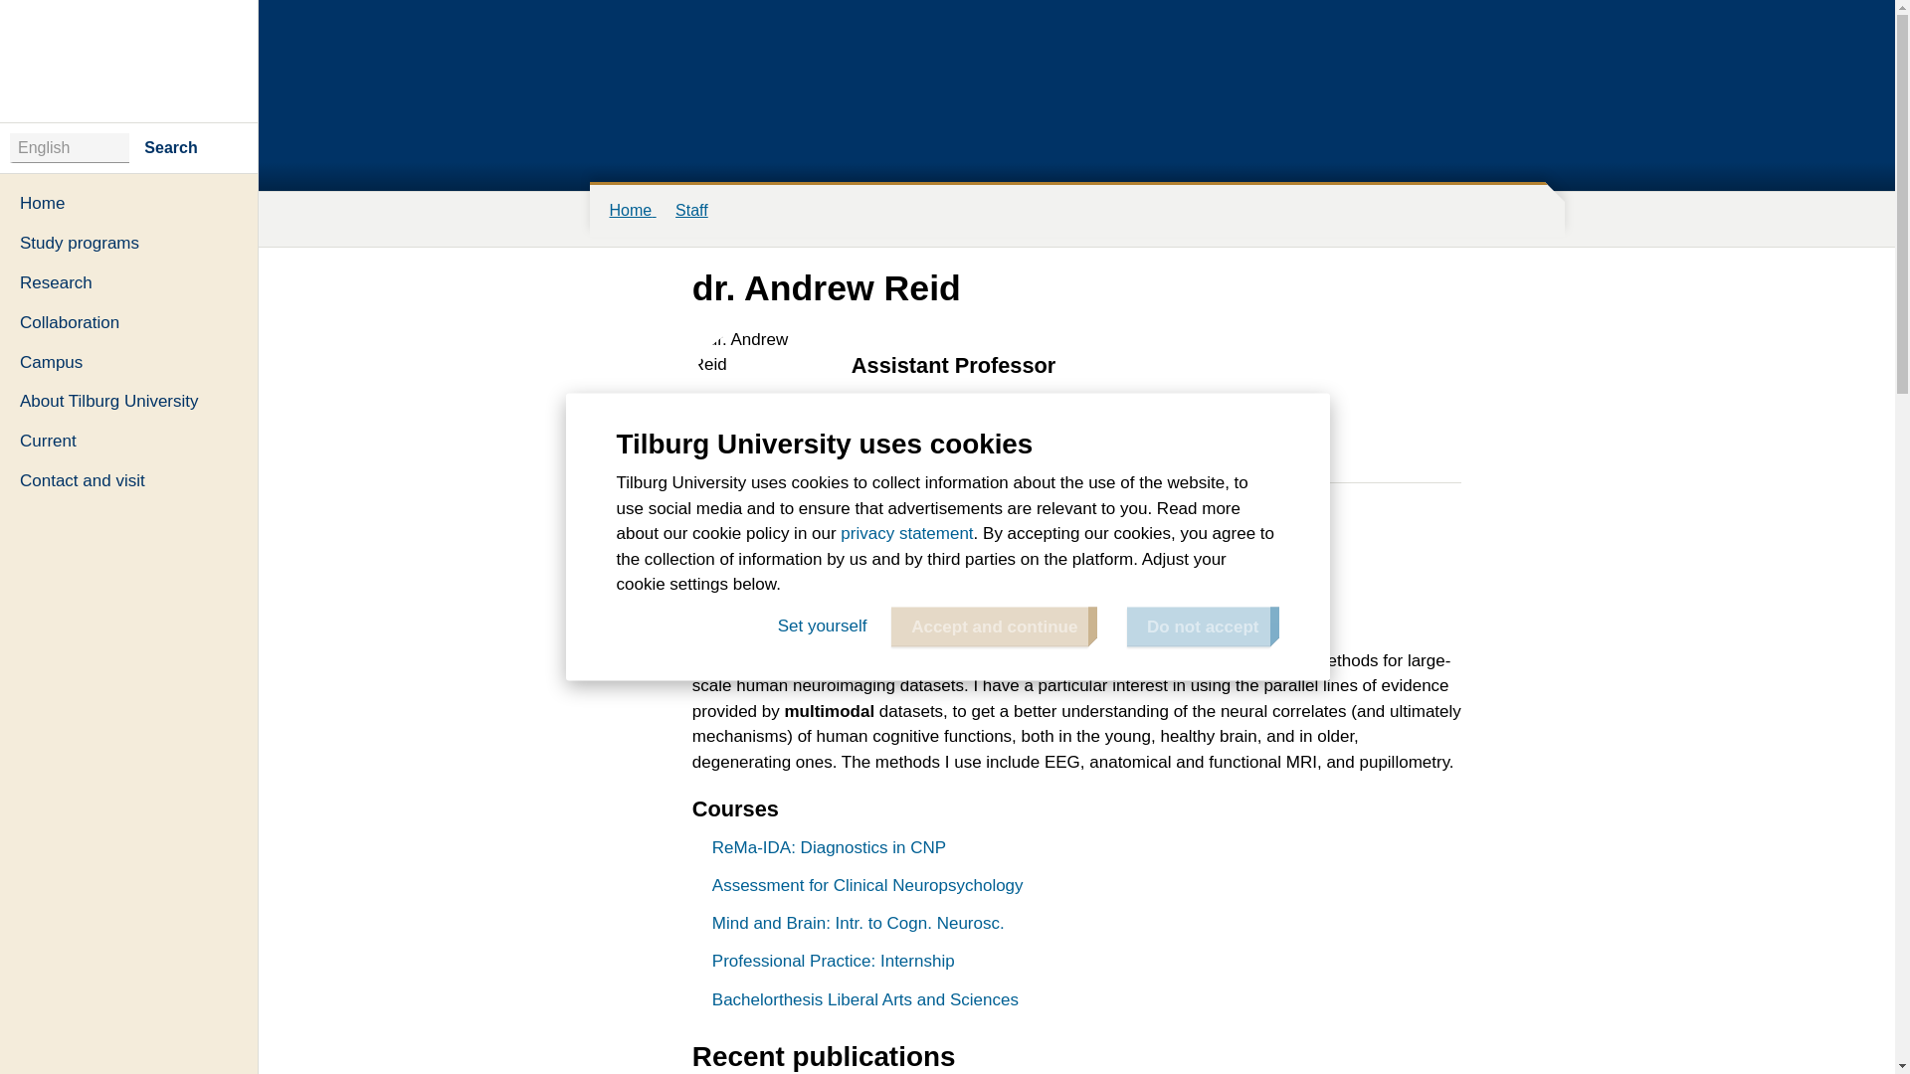 This screenshot has height=1074, width=1910. What do you see at coordinates (832, 847) in the screenshot?
I see `ReMa-IDA: Diagnostics in CNP` at bounding box center [832, 847].